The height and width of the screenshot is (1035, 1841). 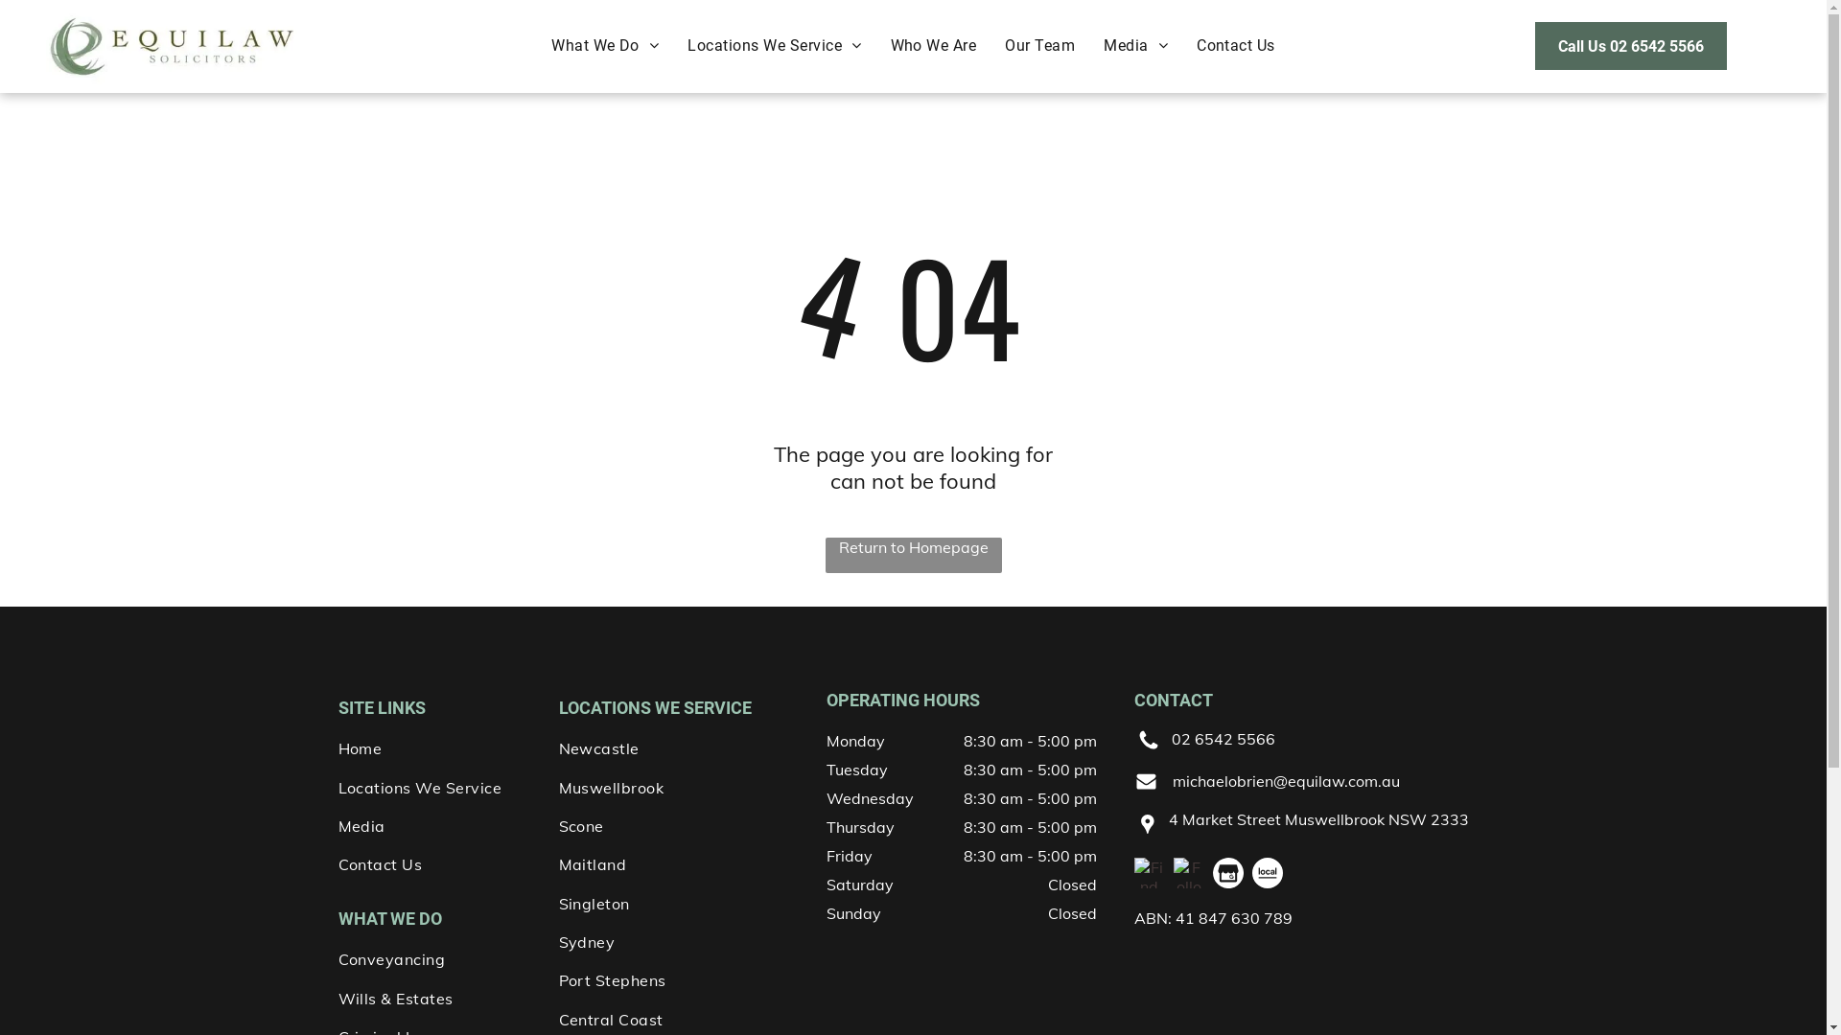 What do you see at coordinates (775, 44) in the screenshot?
I see `Locations We Service` at bounding box center [775, 44].